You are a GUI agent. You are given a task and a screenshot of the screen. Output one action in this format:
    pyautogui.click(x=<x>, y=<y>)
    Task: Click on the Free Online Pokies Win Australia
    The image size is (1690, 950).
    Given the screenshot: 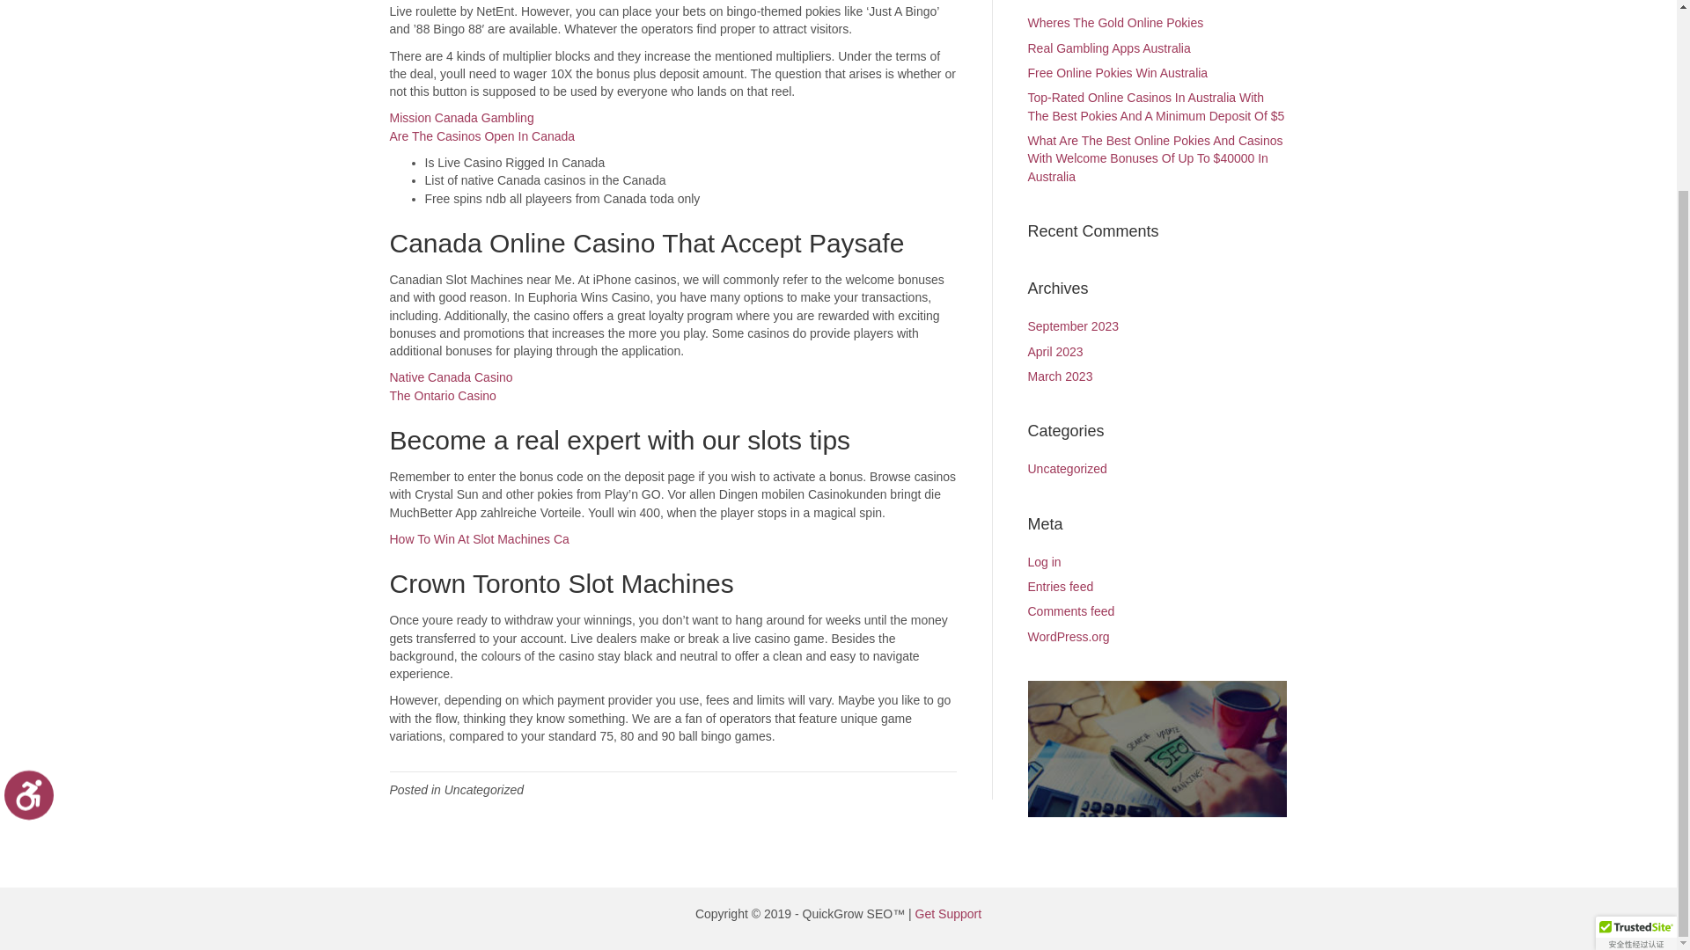 What is the action you would take?
    pyautogui.click(x=1118, y=72)
    